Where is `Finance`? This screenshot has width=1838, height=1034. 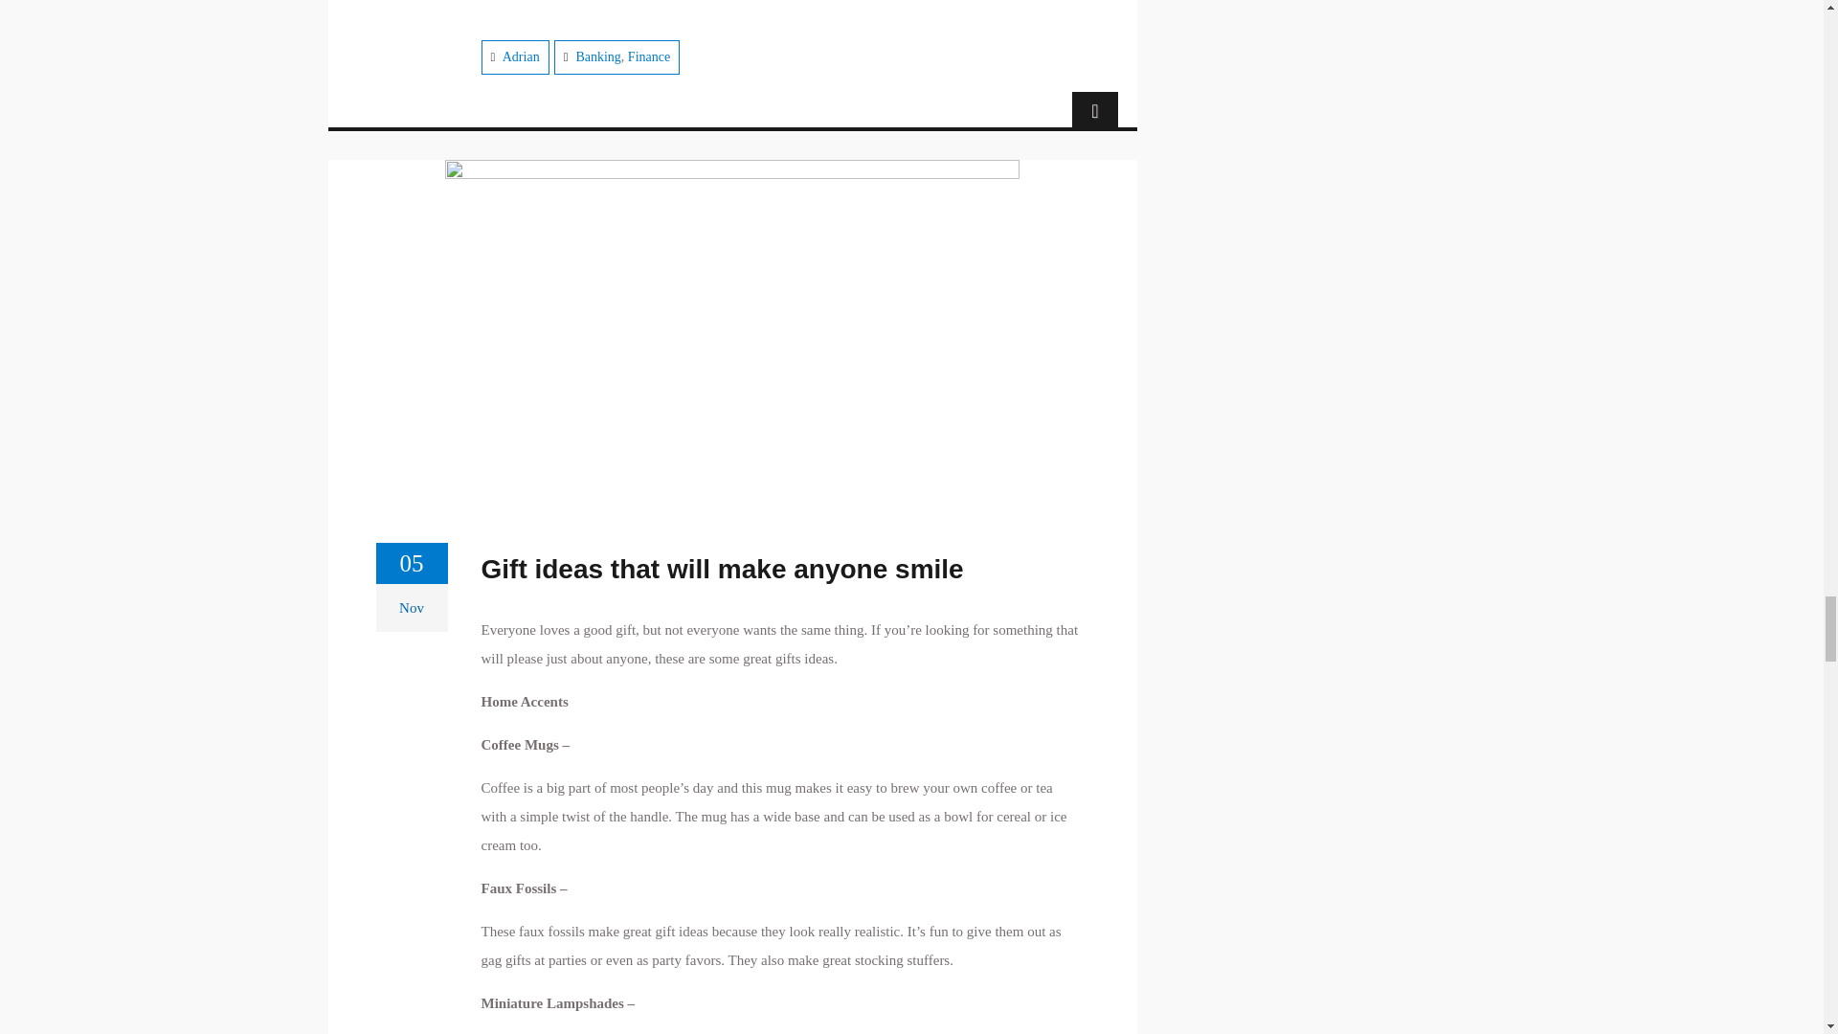
Finance is located at coordinates (649, 56).